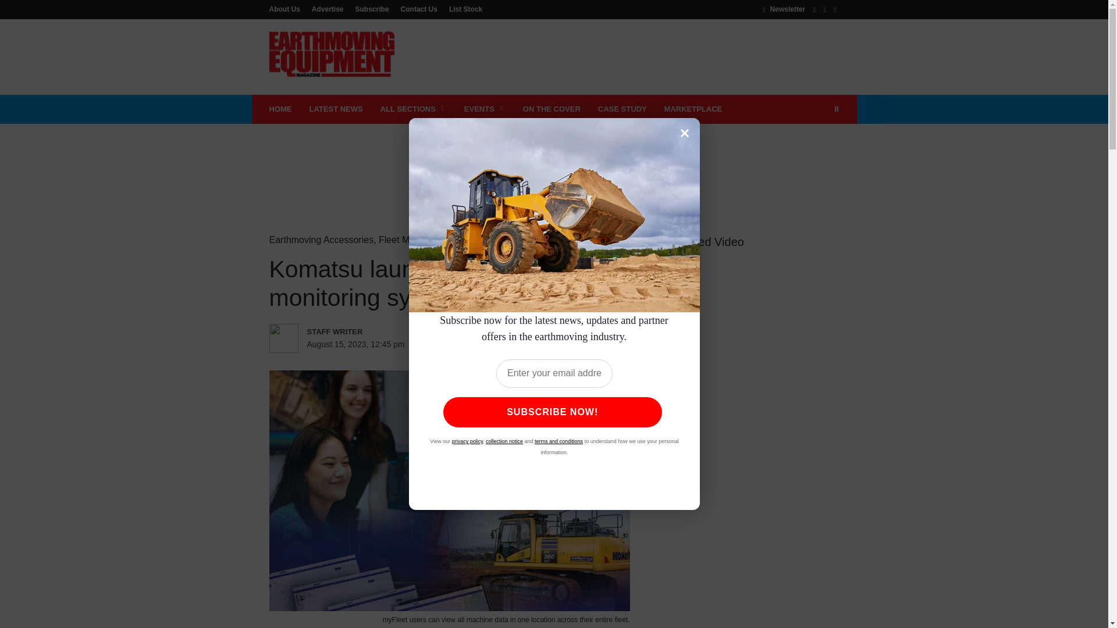 The height and width of the screenshot is (628, 1117). I want to click on 3rd party ad content, so click(553, 162).